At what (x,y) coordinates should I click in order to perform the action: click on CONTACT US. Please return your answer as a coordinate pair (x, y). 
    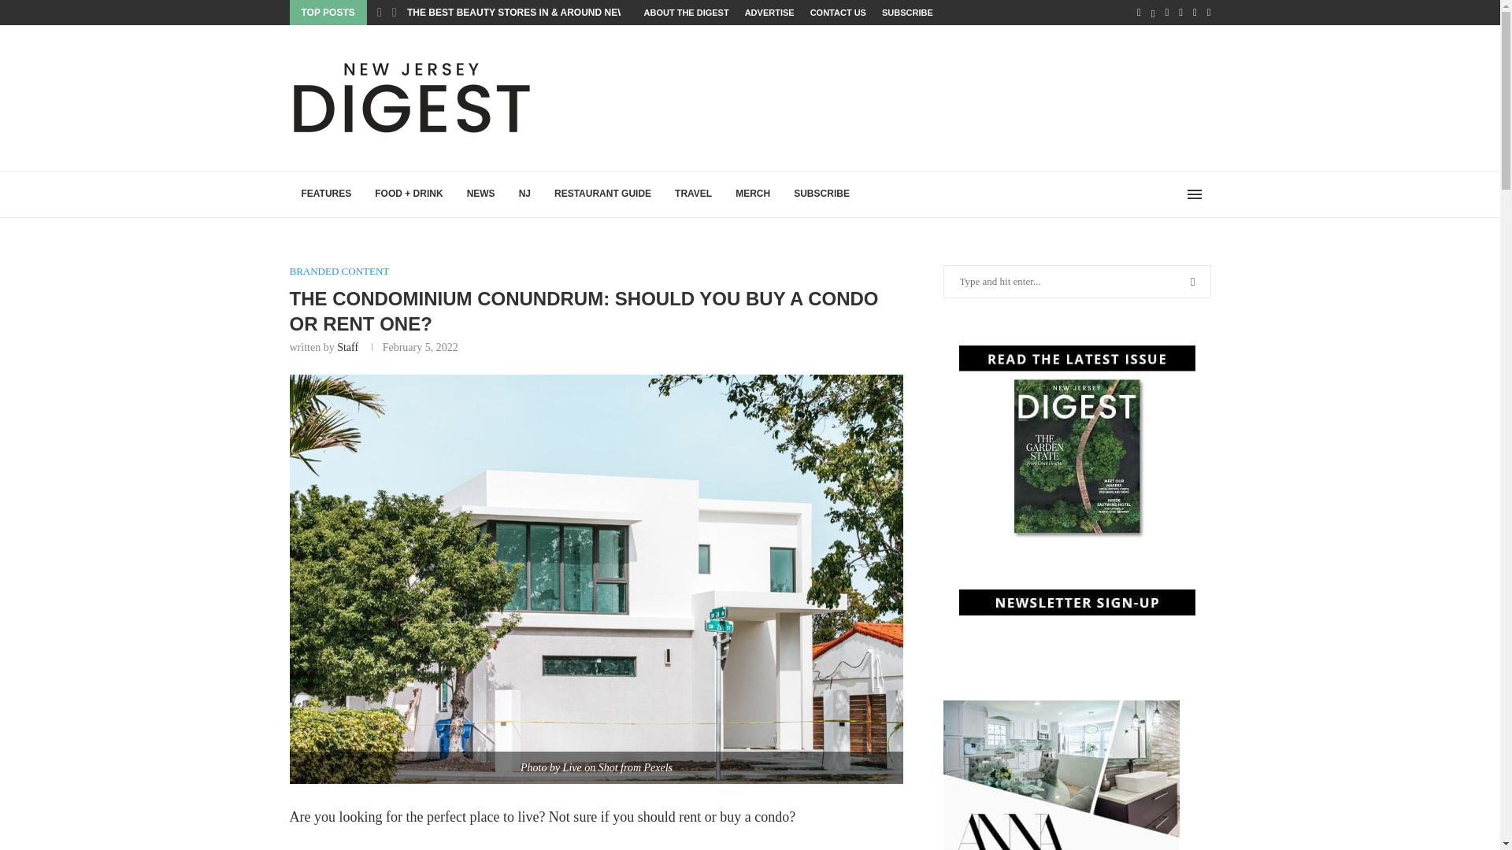
    Looking at the image, I should click on (838, 13).